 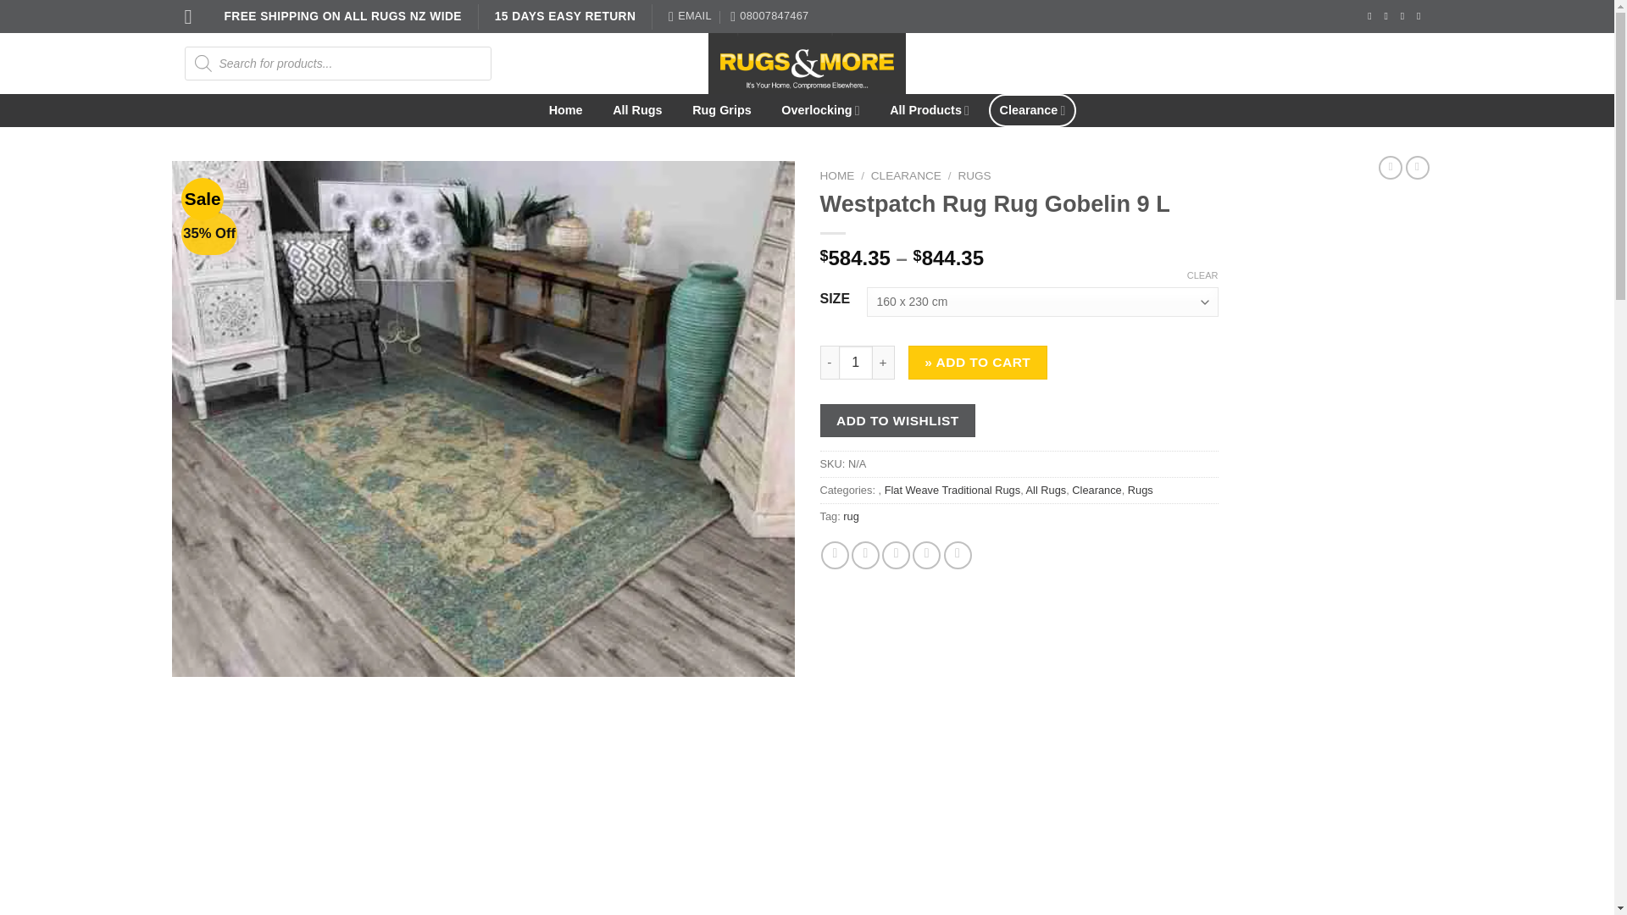 What do you see at coordinates (342, 16) in the screenshot?
I see `FREE SHIPPING ON ALL RUGS NZ WIDE` at bounding box center [342, 16].